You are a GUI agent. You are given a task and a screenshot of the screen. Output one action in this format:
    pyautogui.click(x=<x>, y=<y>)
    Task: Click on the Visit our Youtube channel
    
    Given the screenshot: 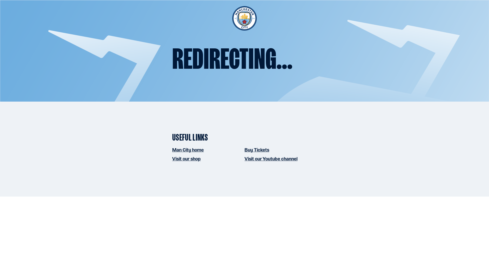 What is the action you would take?
    pyautogui.click(x=271, y=159)
    